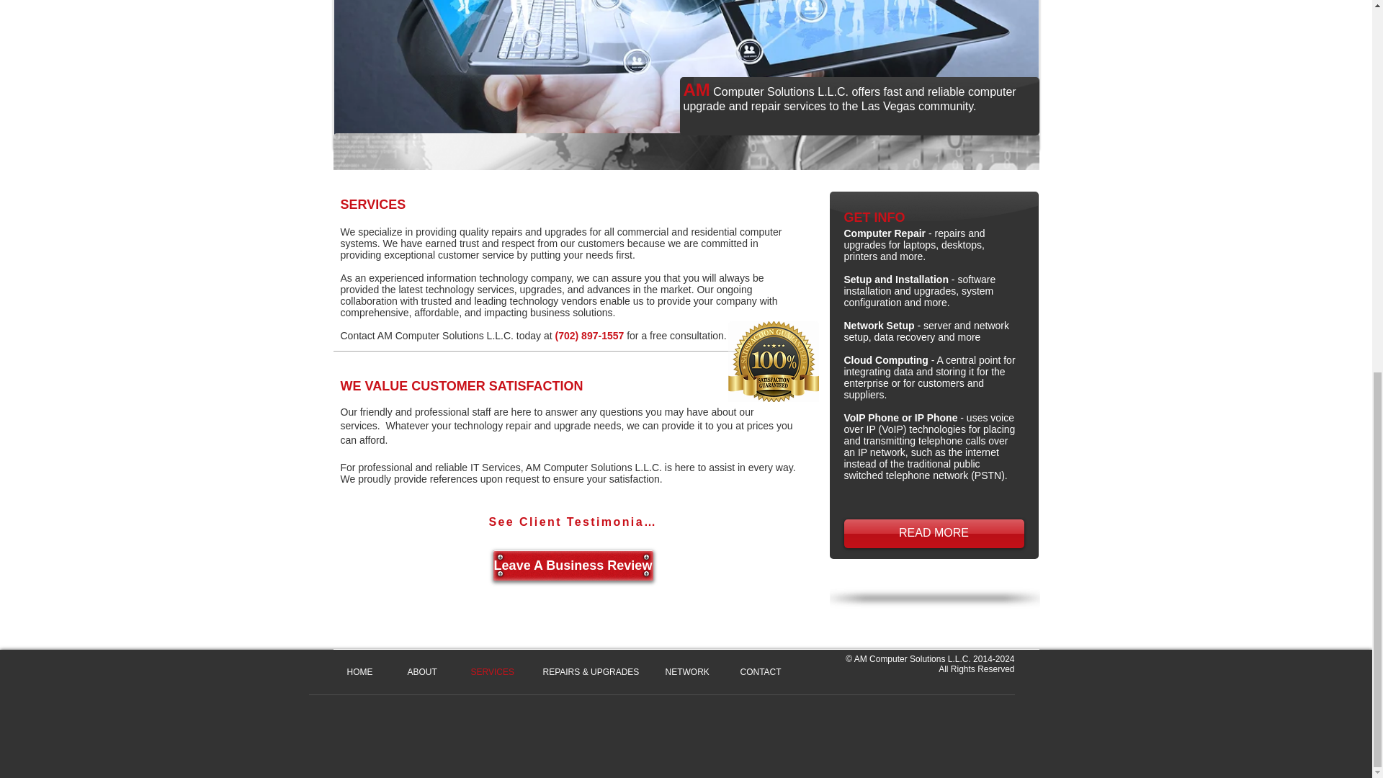 The width and height of the screenshot is (1383, 778). Describe the element at coordinates (686, 75) in the screenshot. I see `Mobile-Technology.jpg` at that location.